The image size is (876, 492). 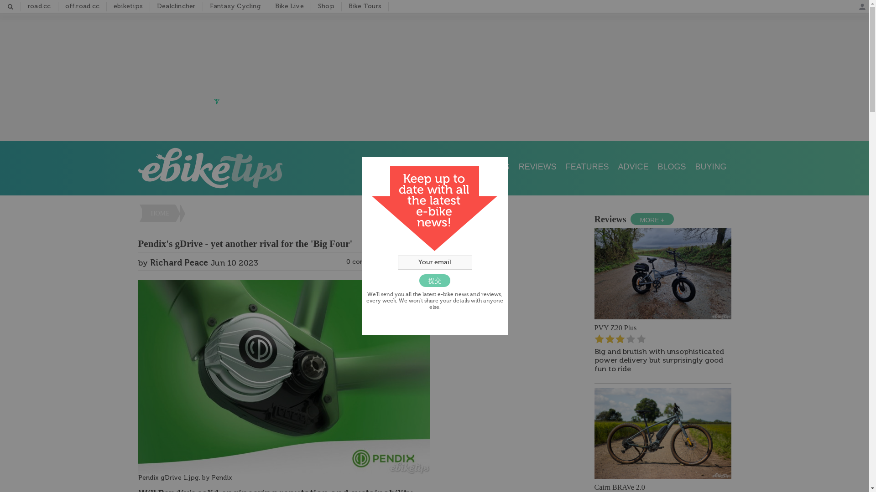 I want to click on ebiketips, so click(x=128, y=6).